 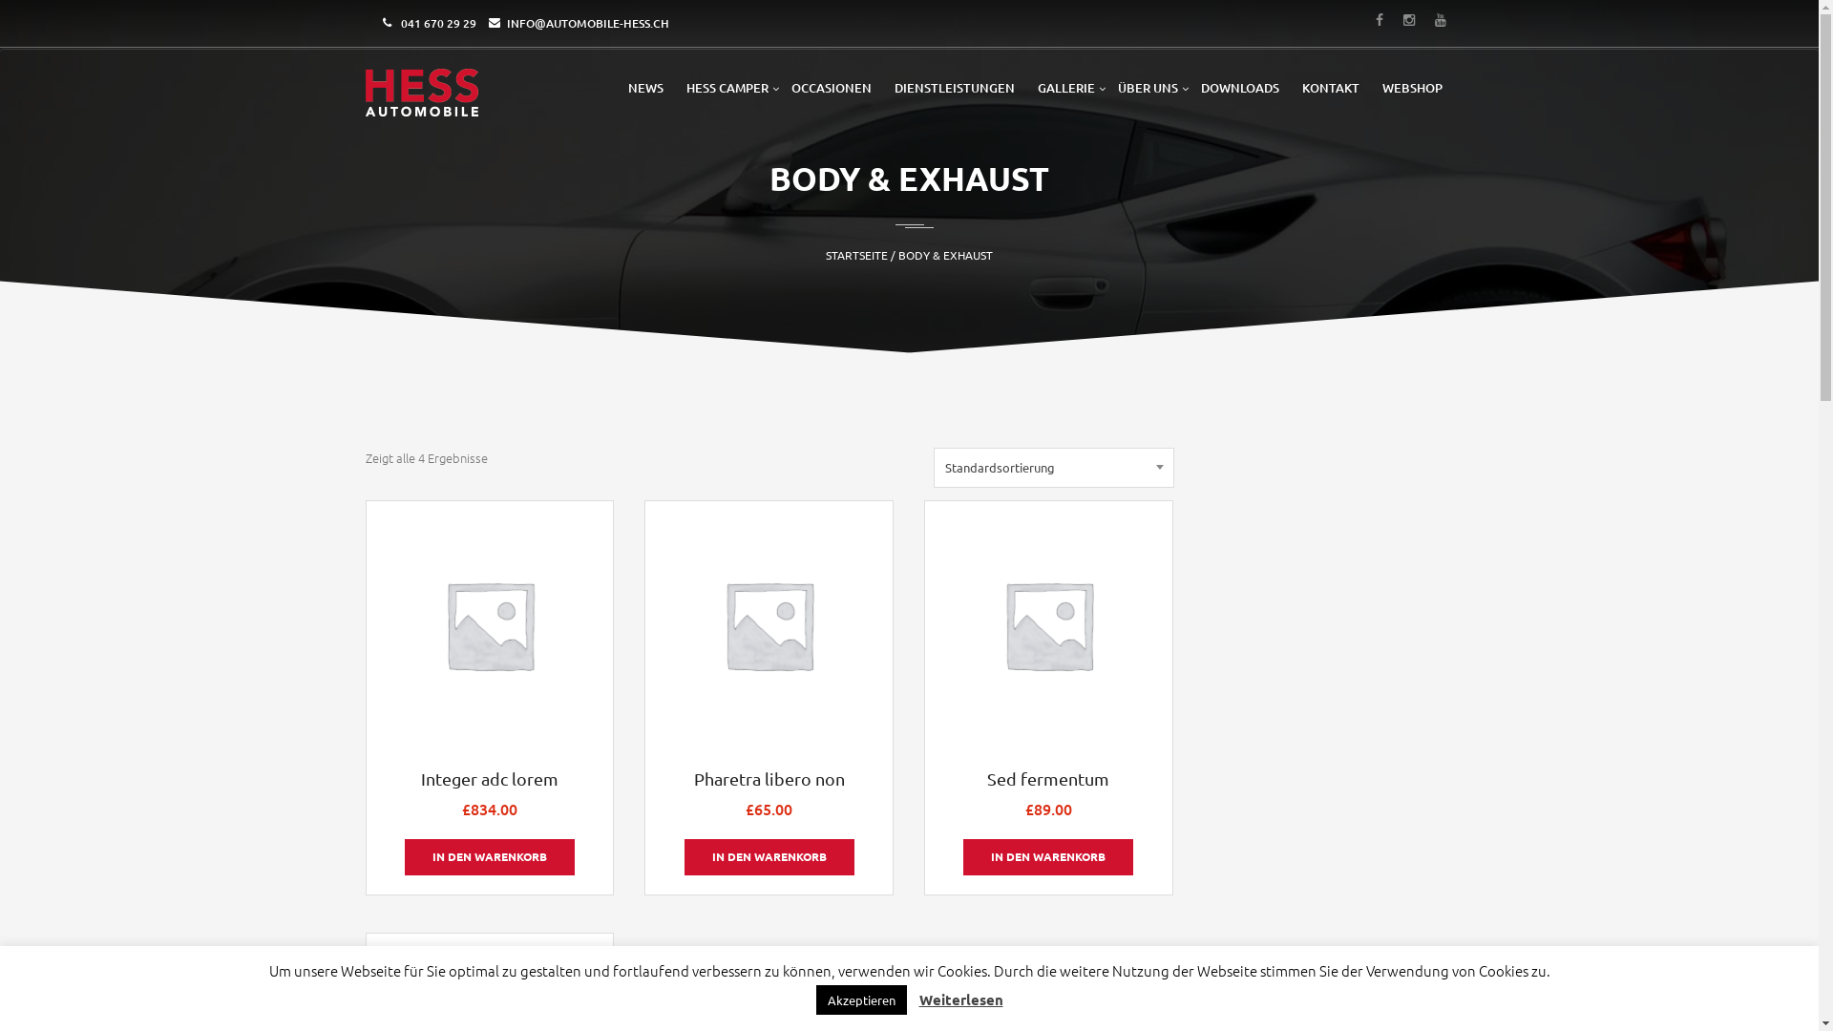 What do you see at coordinates (954, 88) in the screenshot?
I see `DIENSTLEISTUNGEN` at bounding box center [954, 88].